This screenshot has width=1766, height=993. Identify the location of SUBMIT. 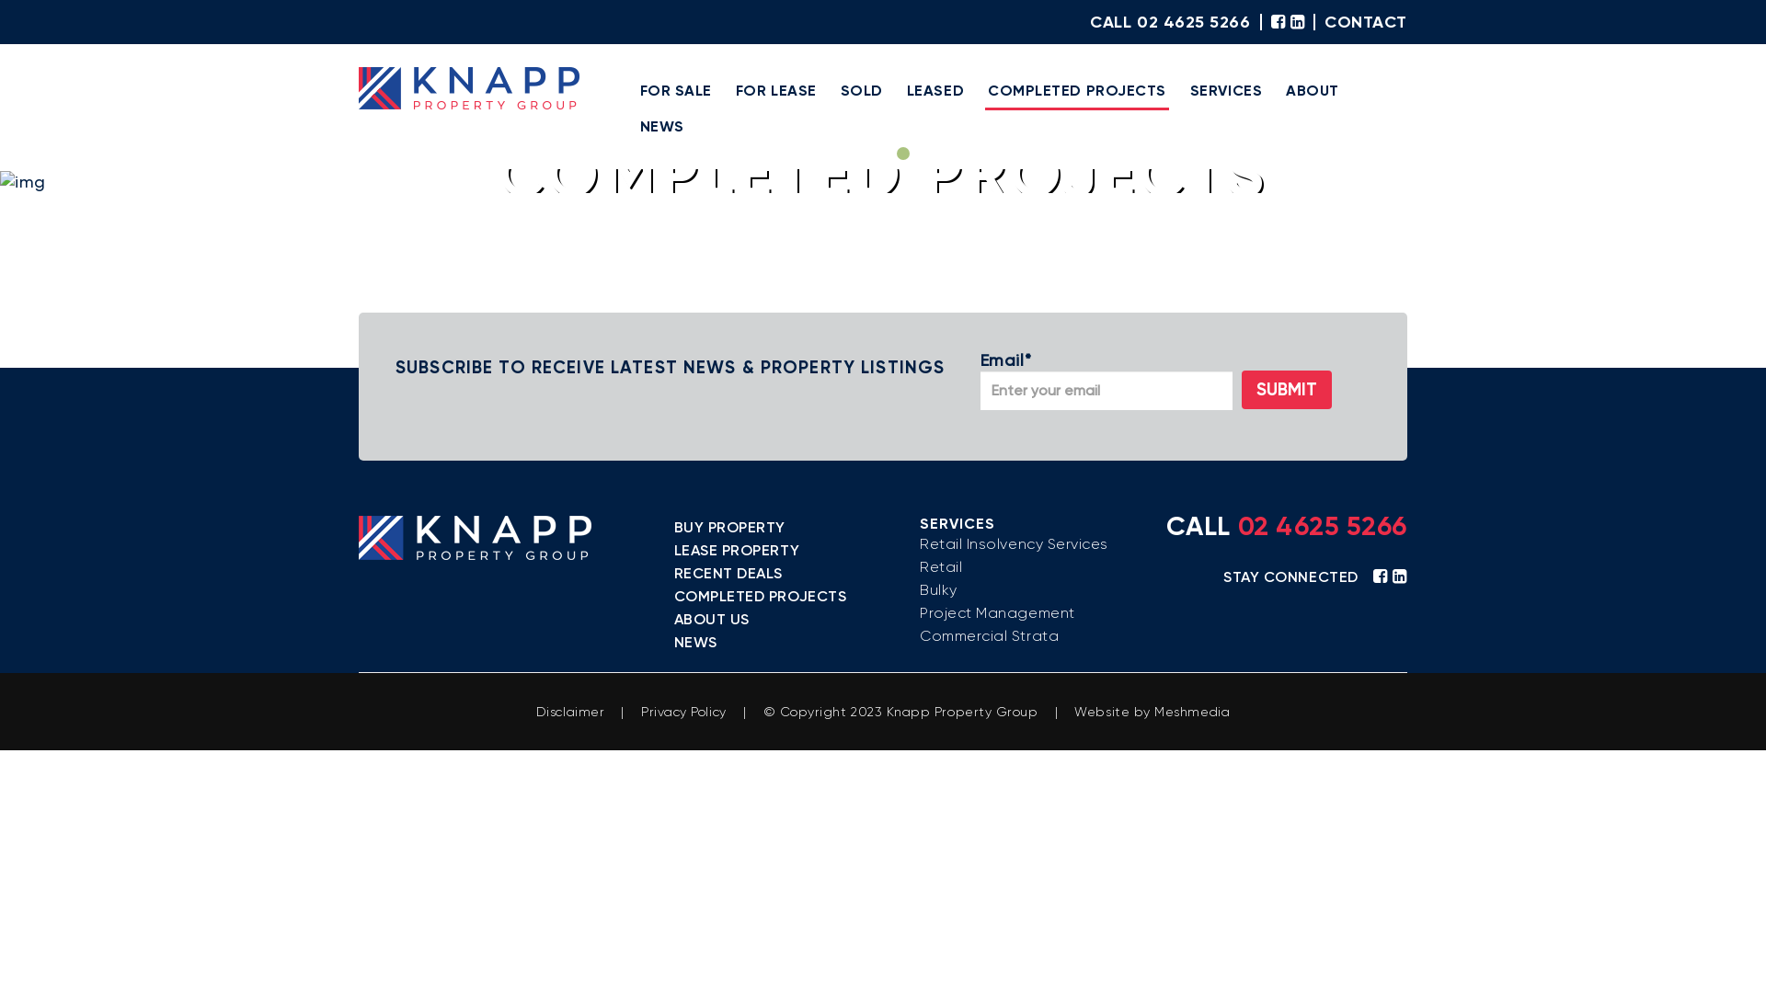
(1287, 389).